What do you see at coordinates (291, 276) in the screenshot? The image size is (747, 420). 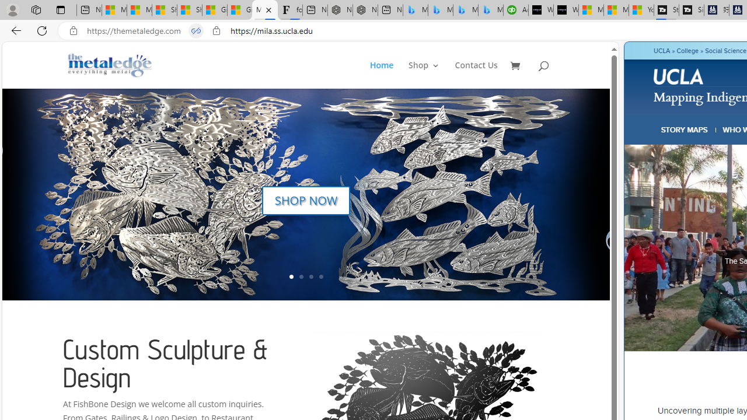 I see `1` at bounding box center [291, 276].